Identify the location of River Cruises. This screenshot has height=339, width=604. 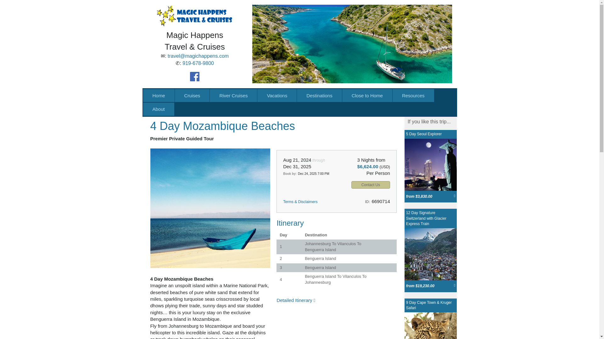
(233, 96).